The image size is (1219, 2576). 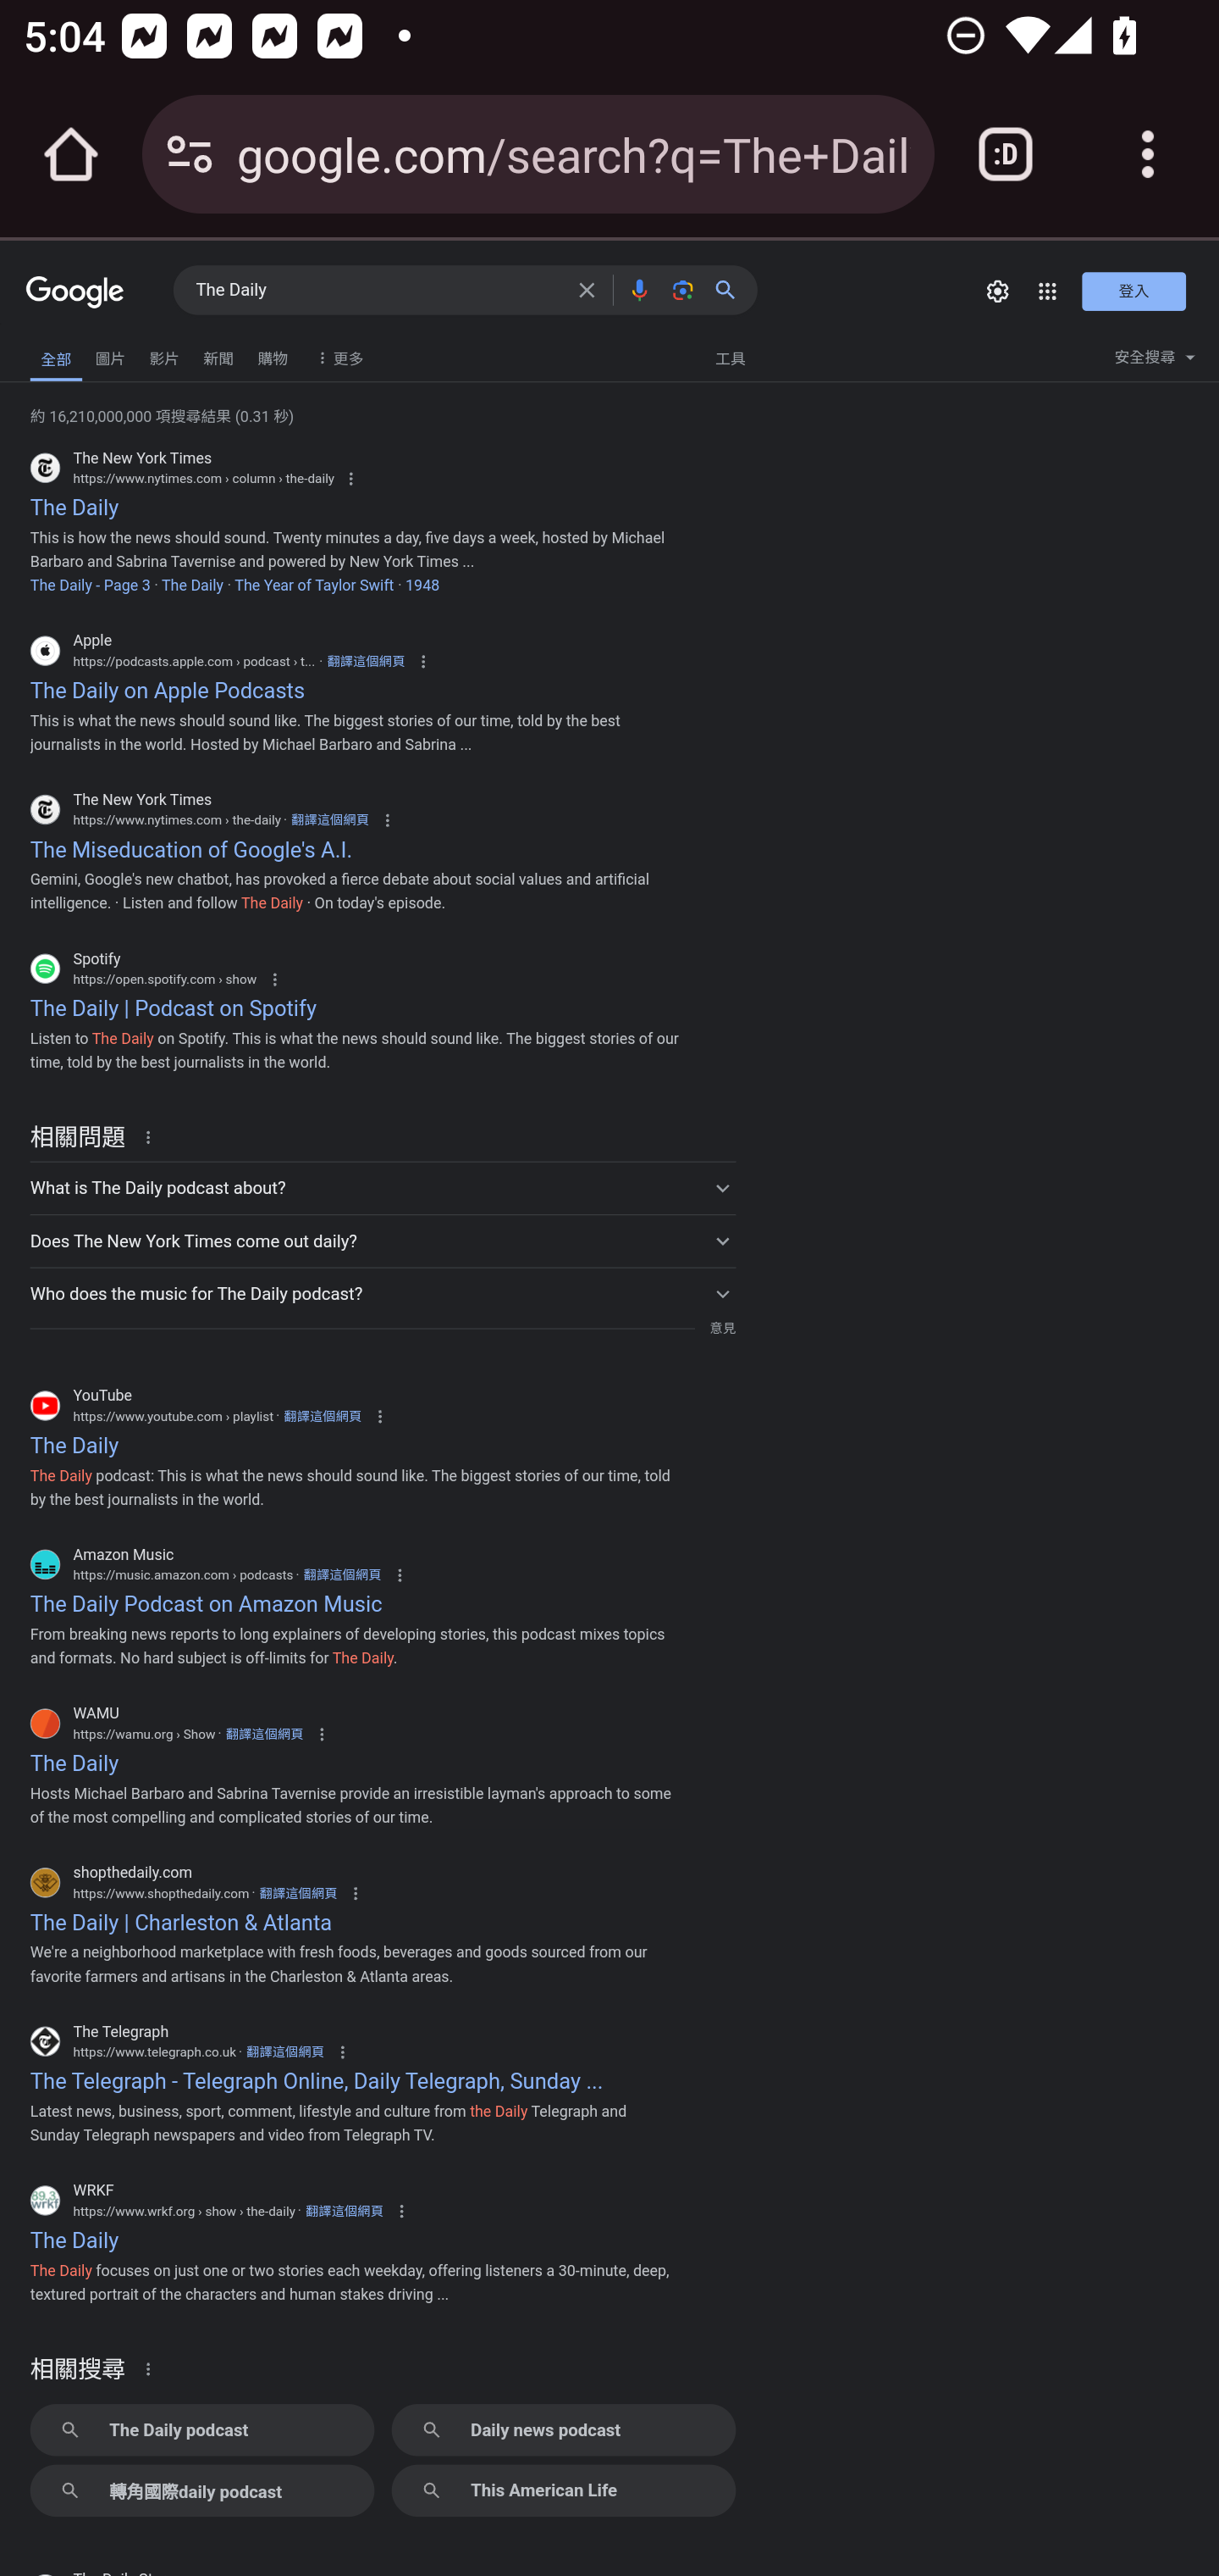 What do you see at coordinates (1006, 154) in the screenshot?
I see `Switch or close tabs` at bounding box center [1006, 154].